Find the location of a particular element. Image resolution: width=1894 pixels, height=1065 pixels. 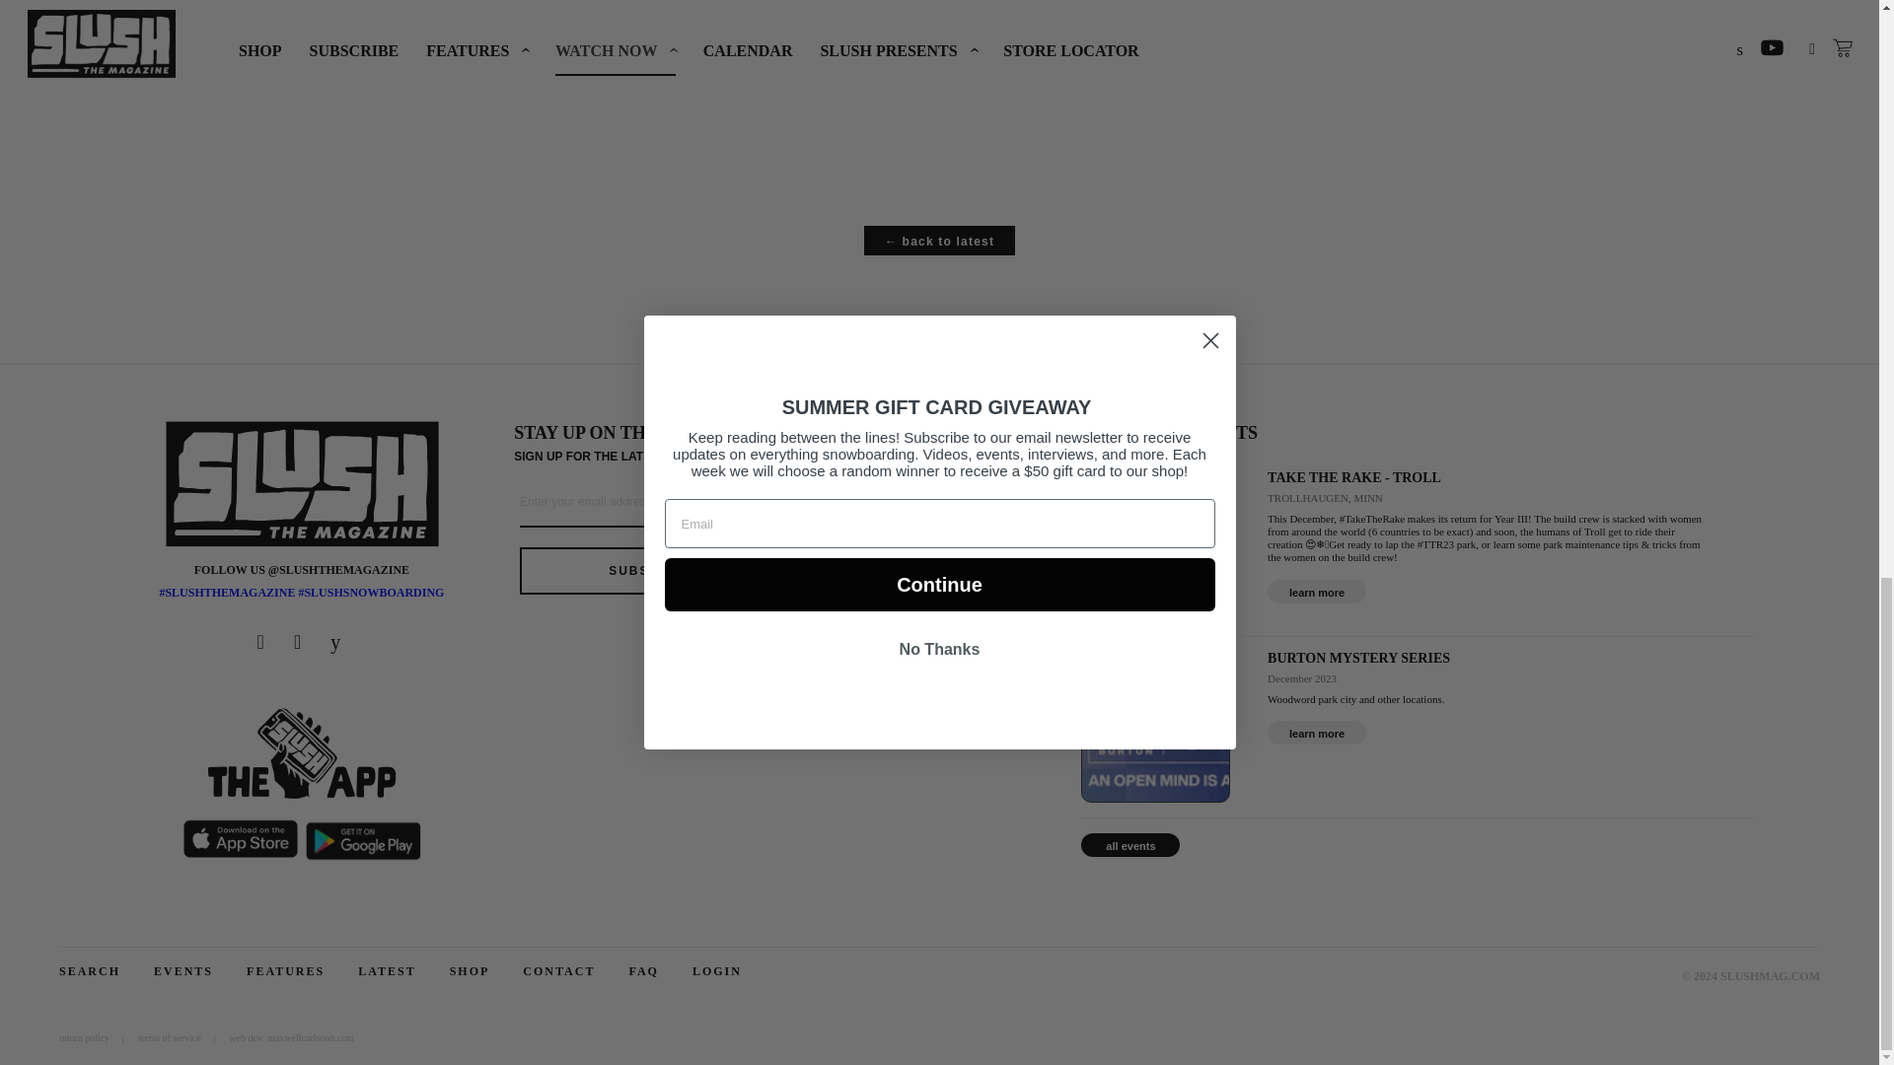

Tweet on Twitter is located at coordinates (675, 56).